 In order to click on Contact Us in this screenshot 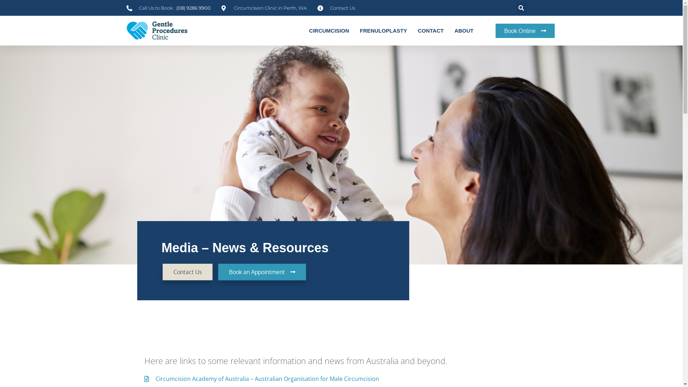, I will do `click(188, 272)`.